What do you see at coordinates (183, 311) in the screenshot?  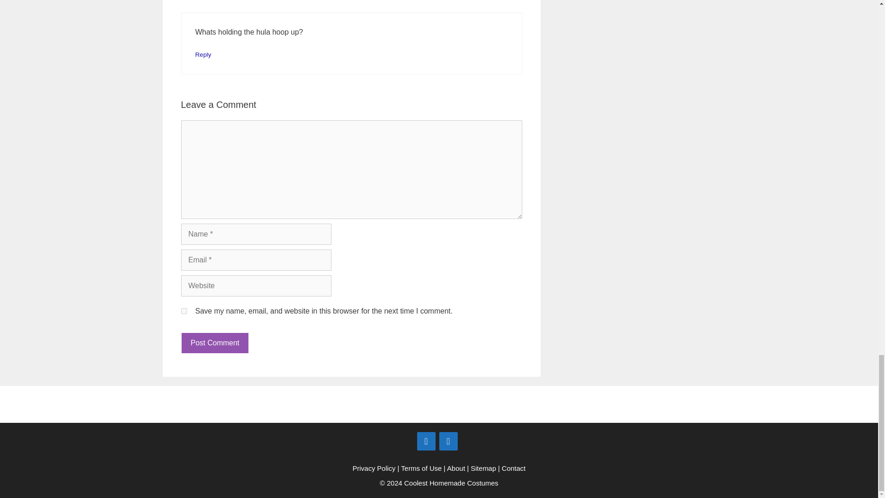 I see `yes` at bounding box center [183, 311].